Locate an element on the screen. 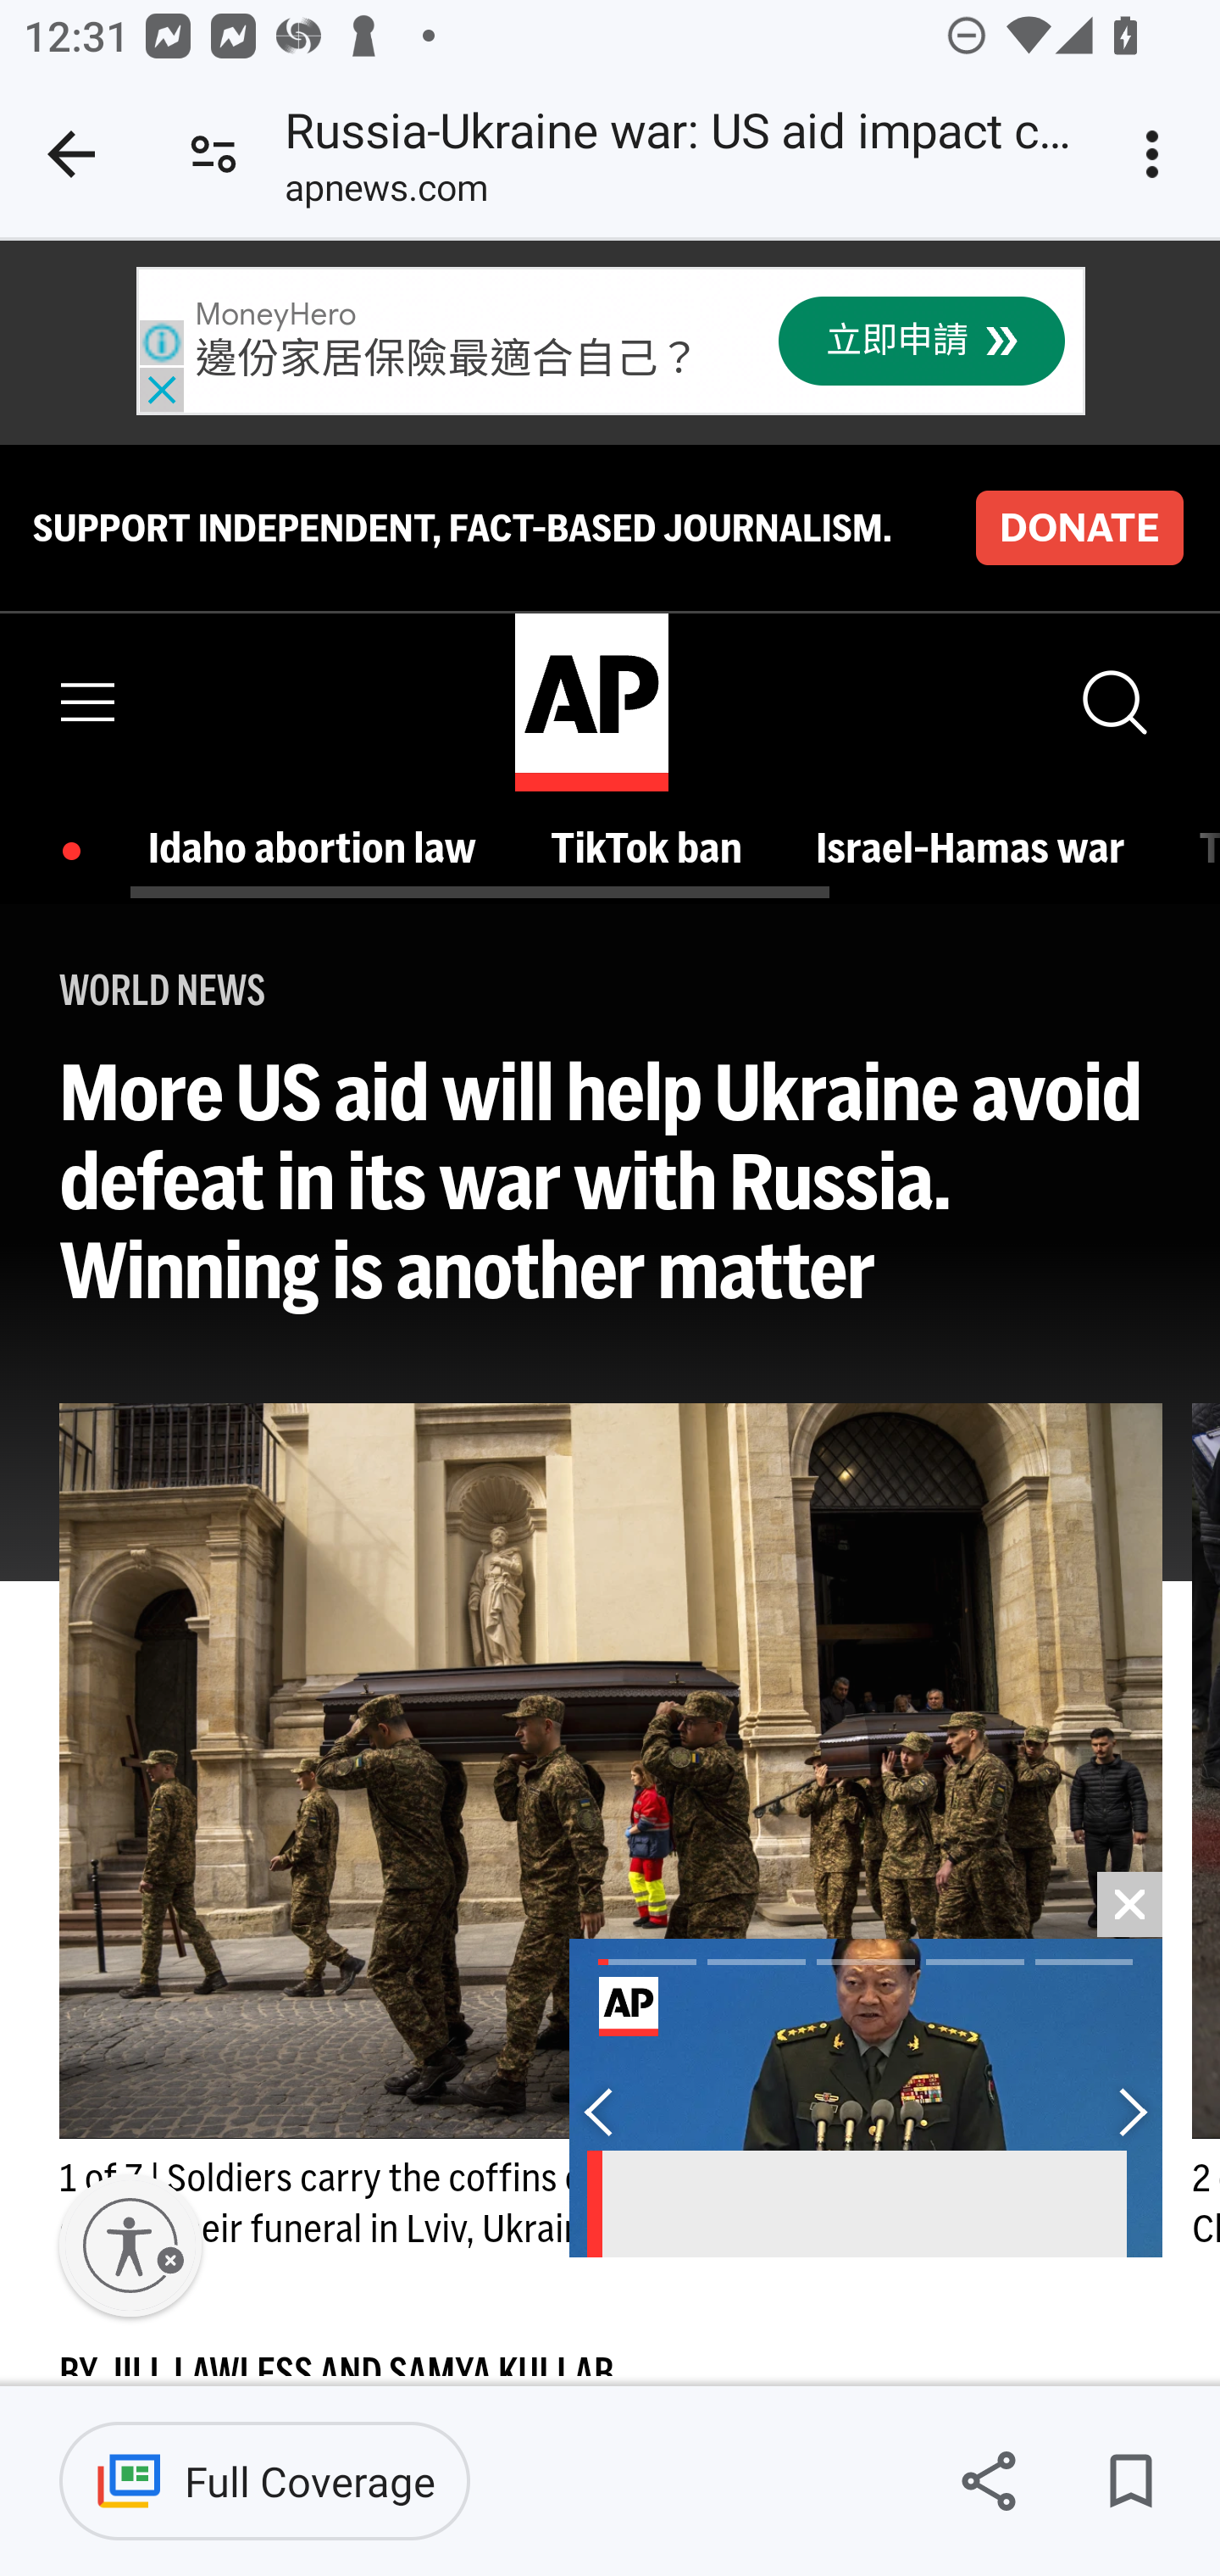  Israel-Hamas war is located at coordinates (978, 848).